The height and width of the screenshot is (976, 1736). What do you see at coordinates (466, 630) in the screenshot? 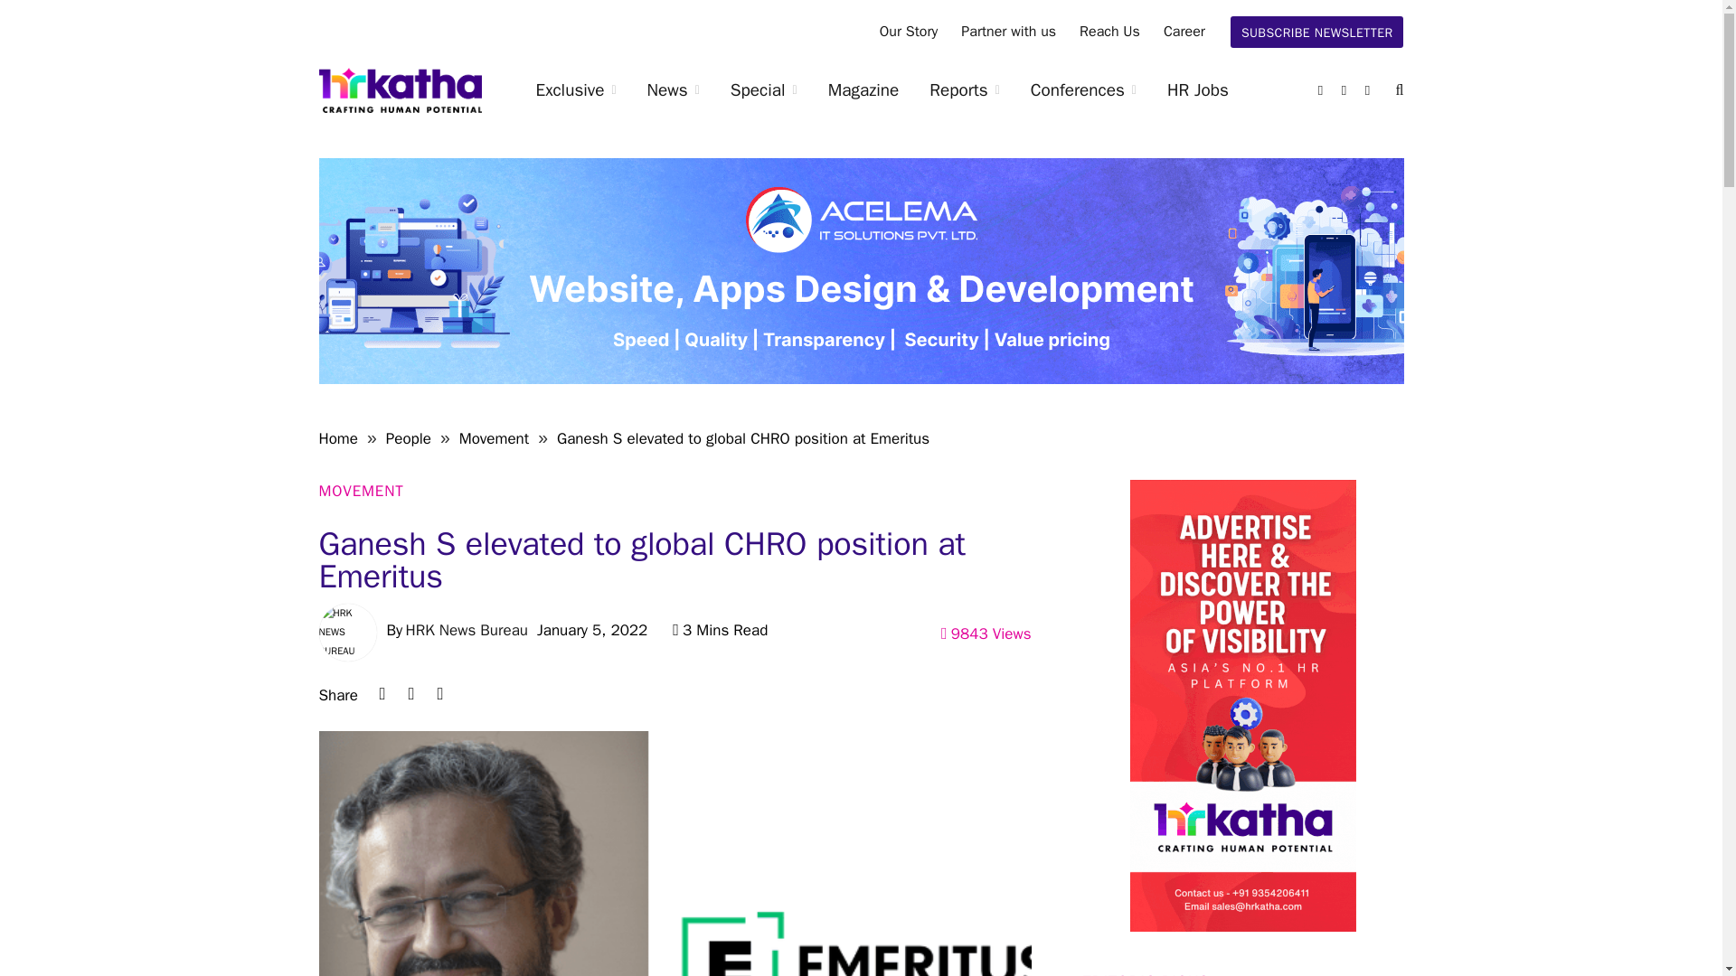
I see `Posts by HRK News Bureau` at bounding box center [466, 630].